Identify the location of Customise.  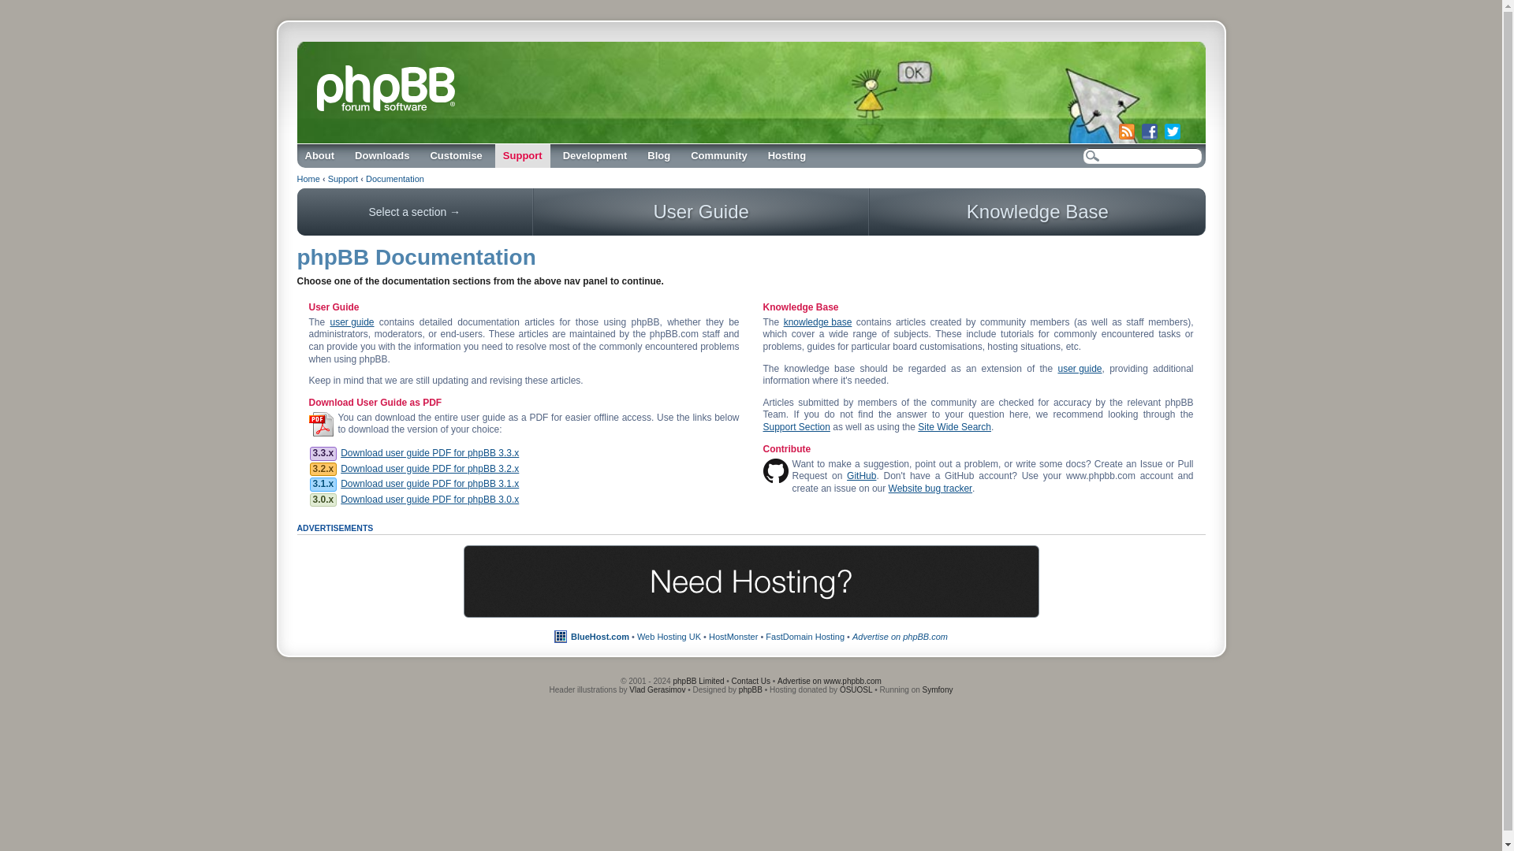
(456, 155).